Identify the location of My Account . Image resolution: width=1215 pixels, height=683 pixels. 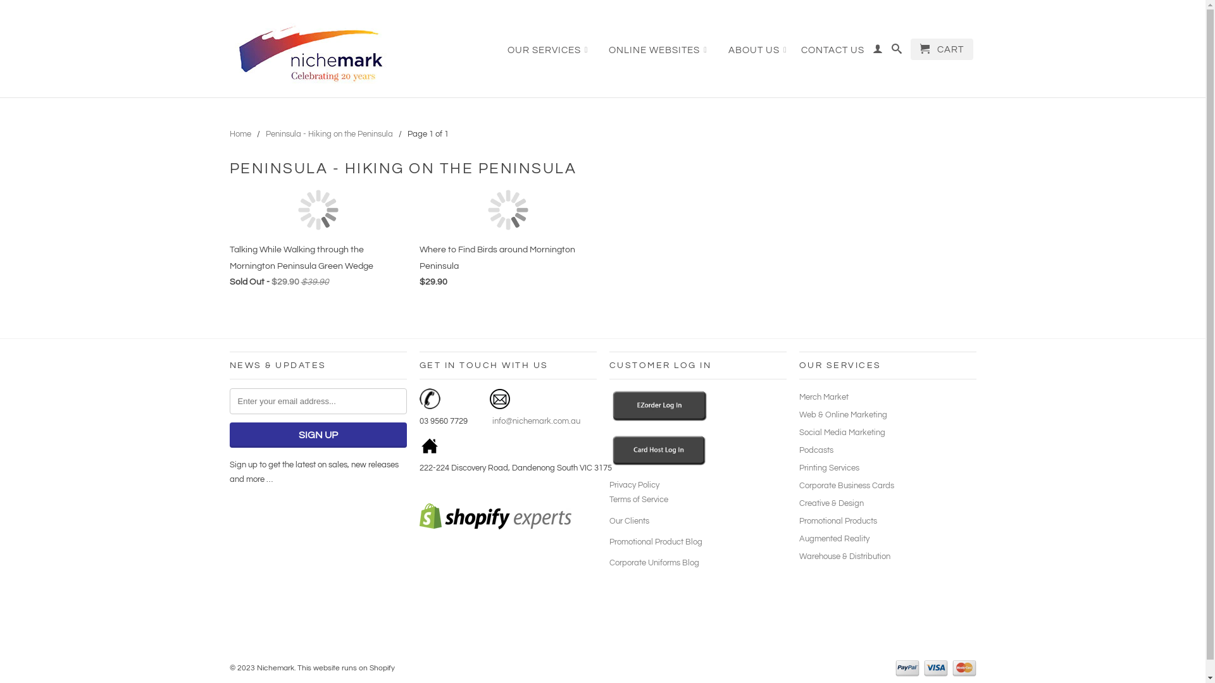
(877, 52).